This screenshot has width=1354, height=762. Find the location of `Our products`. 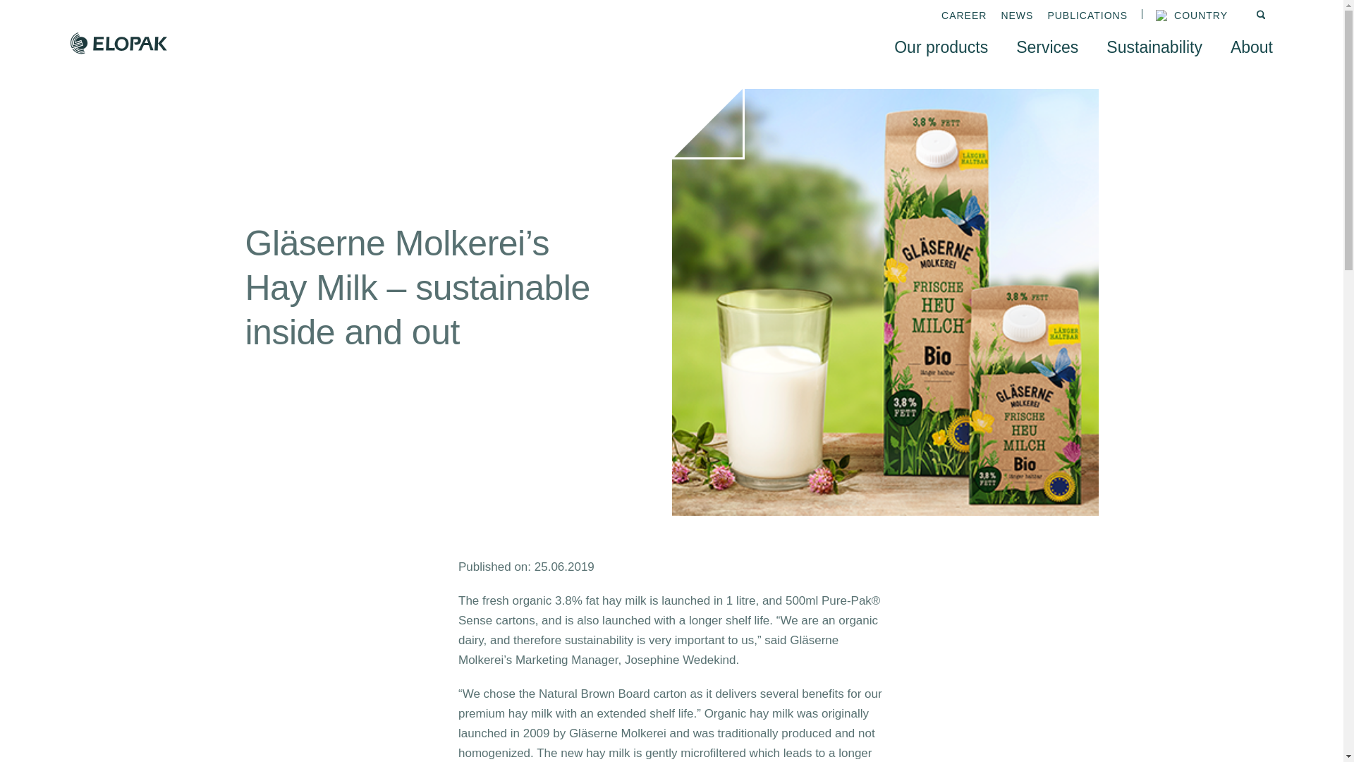

Our products is located at coordinates (941, 47).